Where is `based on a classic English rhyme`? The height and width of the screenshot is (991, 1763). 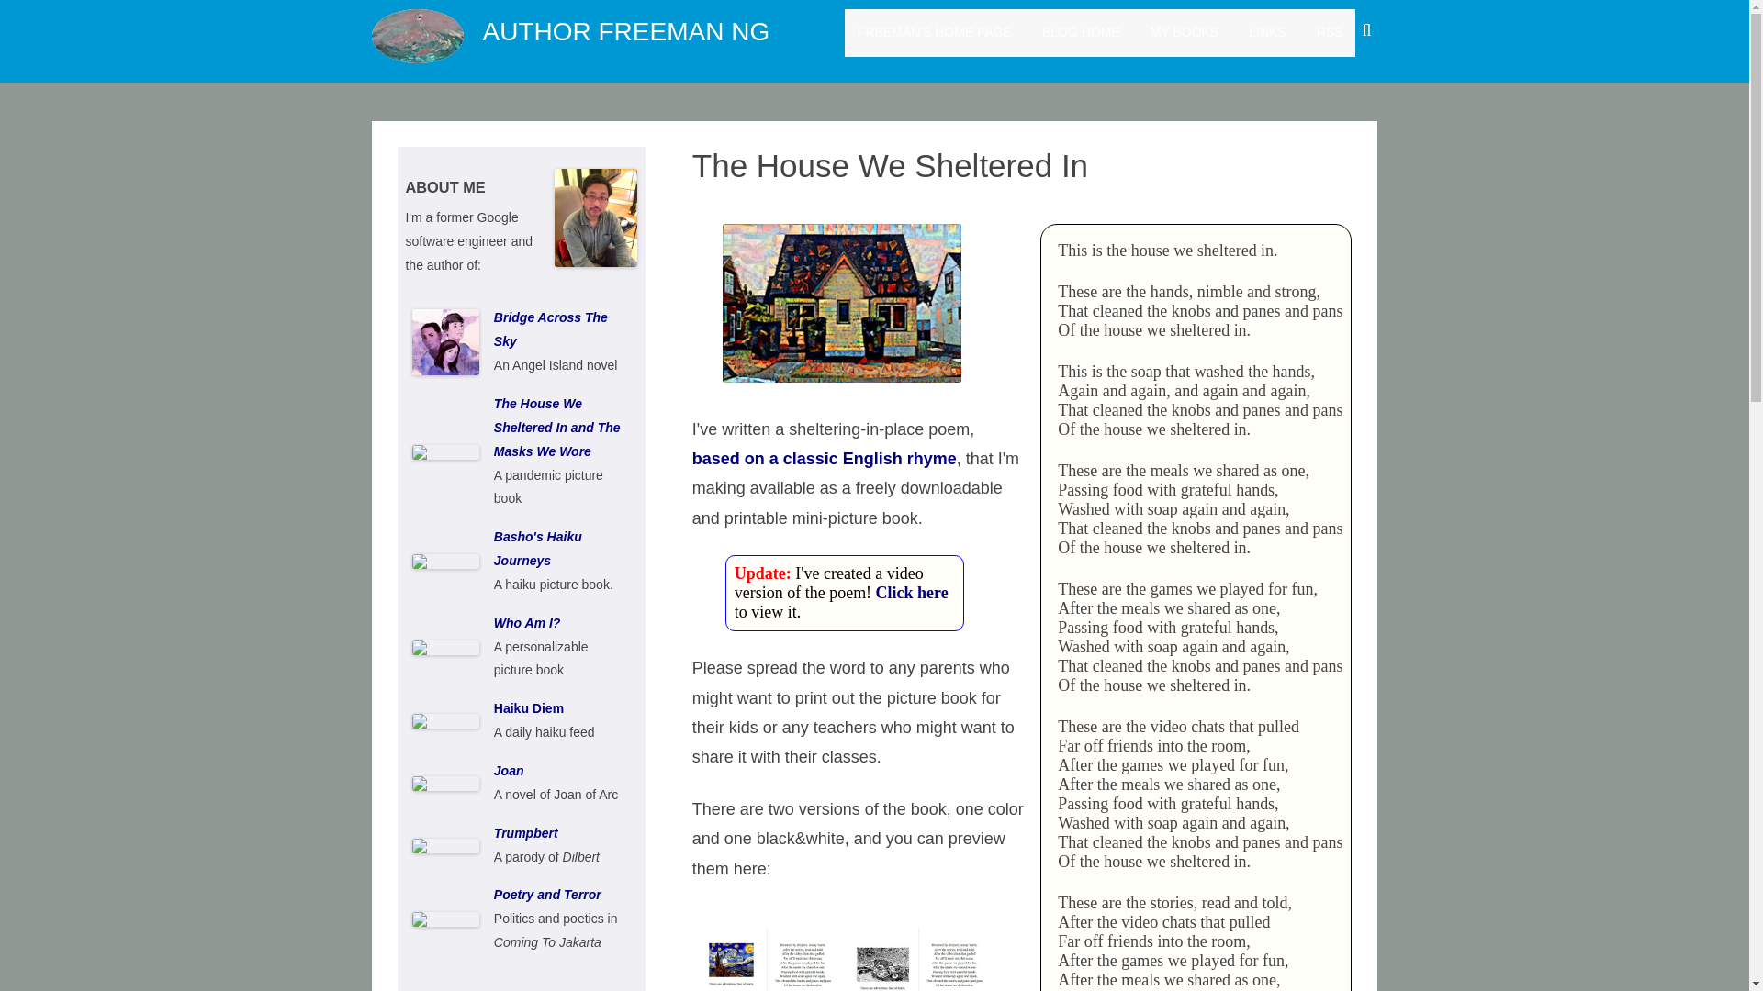
based on a classic English rhyme is located at coordinates (825, 459).